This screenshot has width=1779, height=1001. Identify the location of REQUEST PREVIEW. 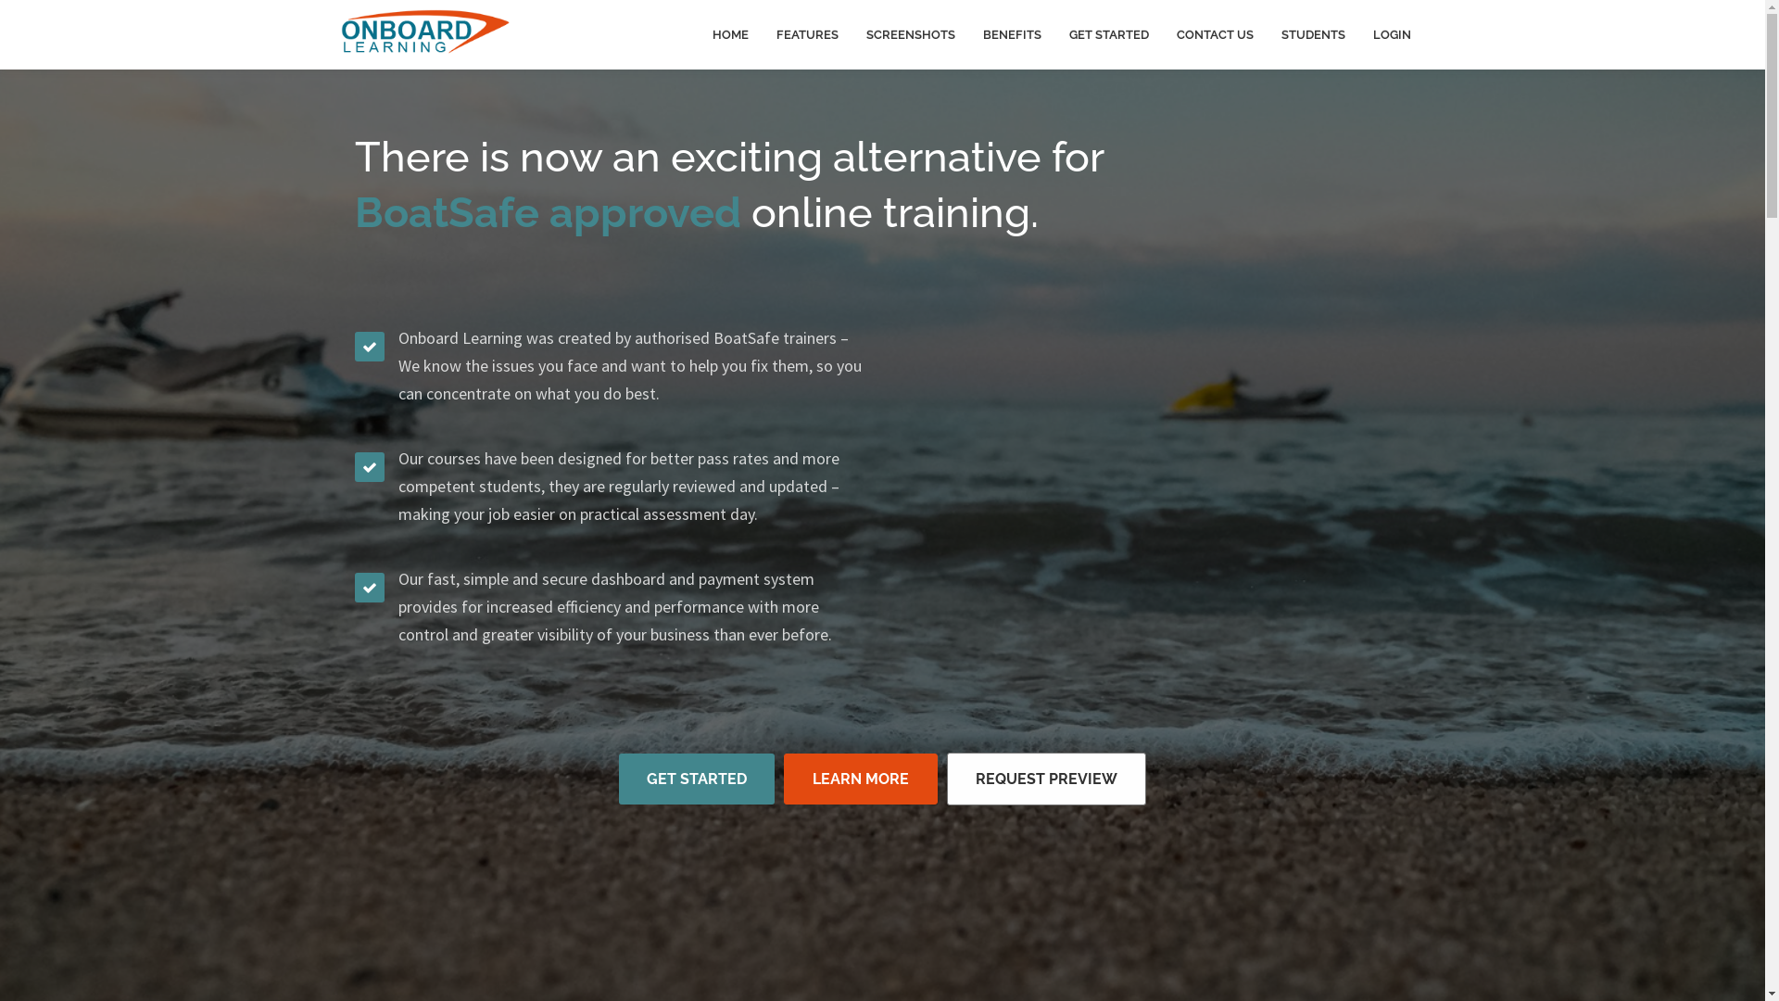
(1047, 779).